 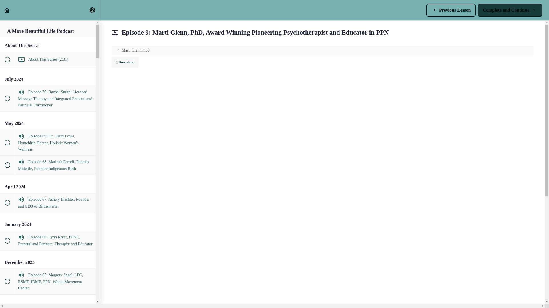 I want to click on Settings Menu, so click(x=451, y=10).